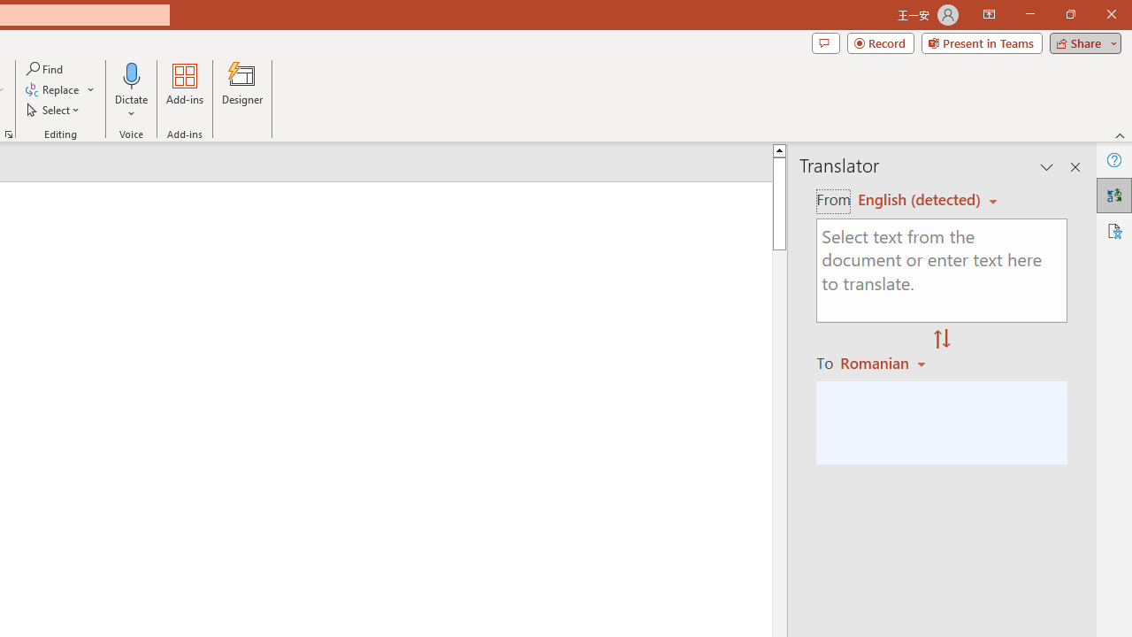 The height and width of the screenshot is (637, 1132). What do you see at coordinates (54, 110) in the screenshot?
I see `Select` at bounding box center [54, 110].